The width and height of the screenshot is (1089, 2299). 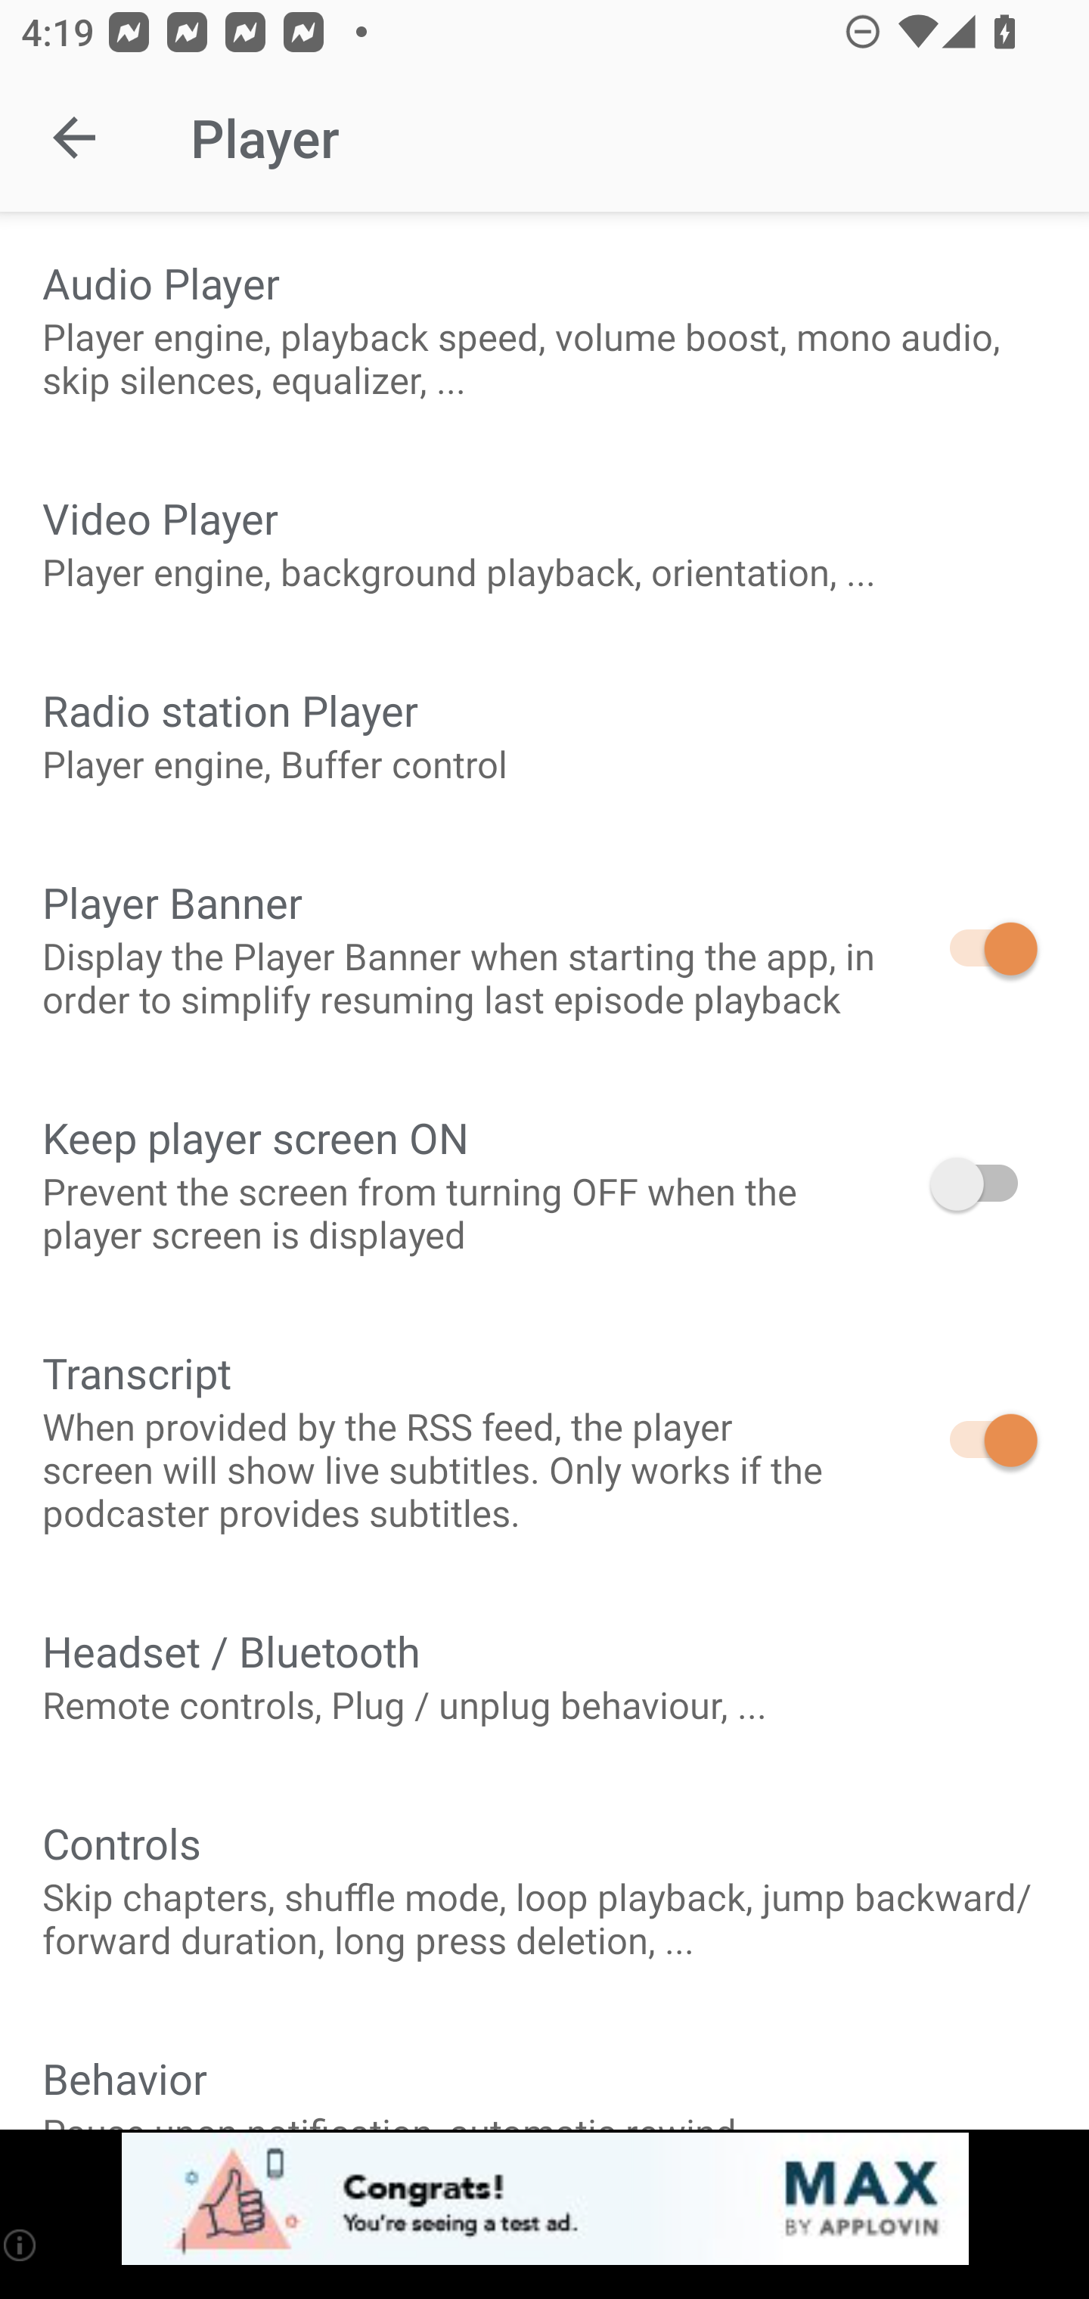 I want to click on app-monetization, so click(x=544, y=2200).